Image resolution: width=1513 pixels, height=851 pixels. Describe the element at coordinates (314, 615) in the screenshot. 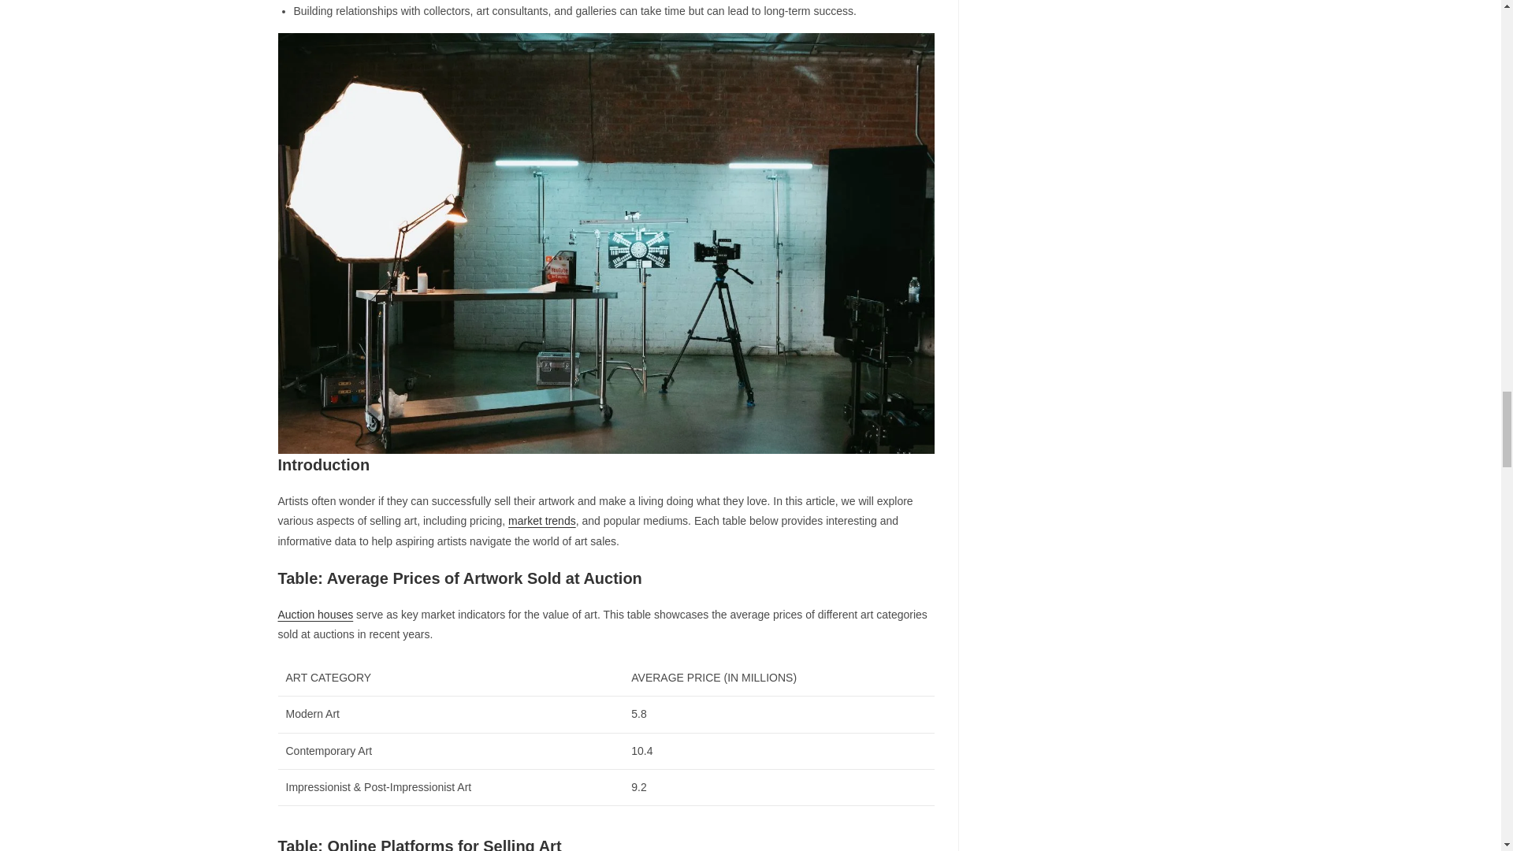

I see `Auction houses` at that location.